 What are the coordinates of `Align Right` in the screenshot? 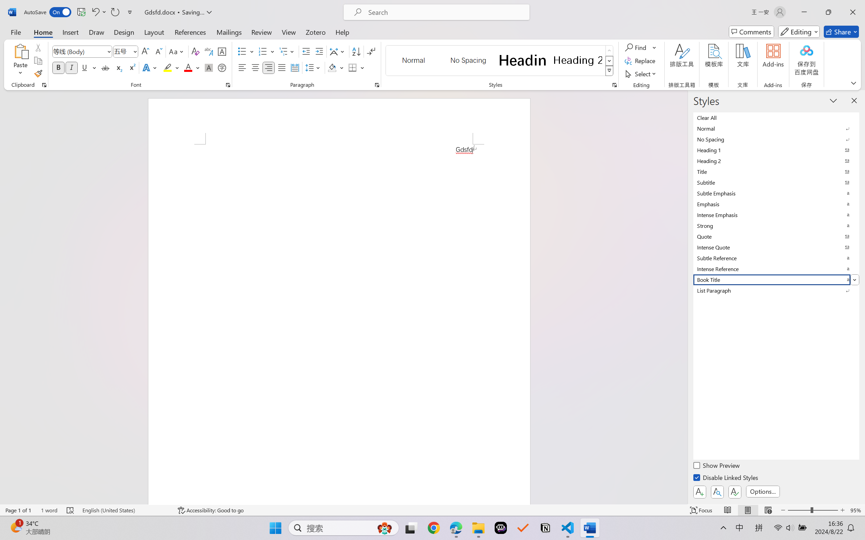 It's located at (269, 67).